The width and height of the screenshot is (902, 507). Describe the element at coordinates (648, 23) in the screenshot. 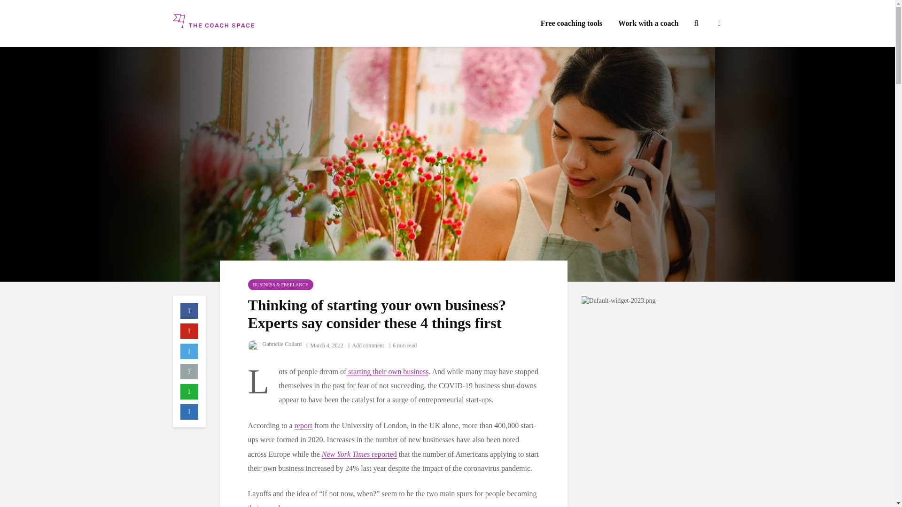

I see `Work with a coach` at that location.